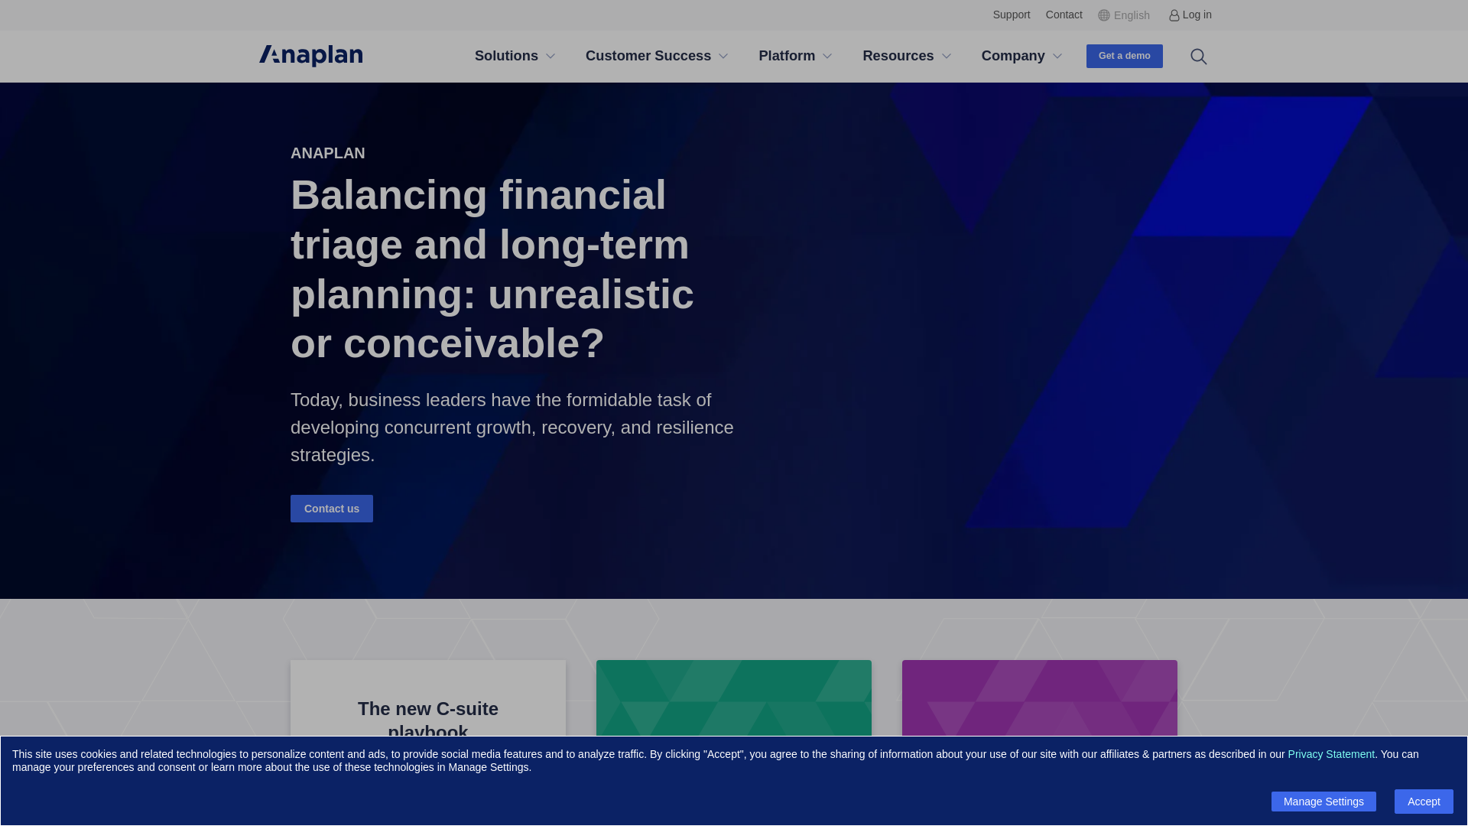 Image resolution: width=1468 pixels, height=826 pixels. I want to click on Solutions, so click(506, 57).